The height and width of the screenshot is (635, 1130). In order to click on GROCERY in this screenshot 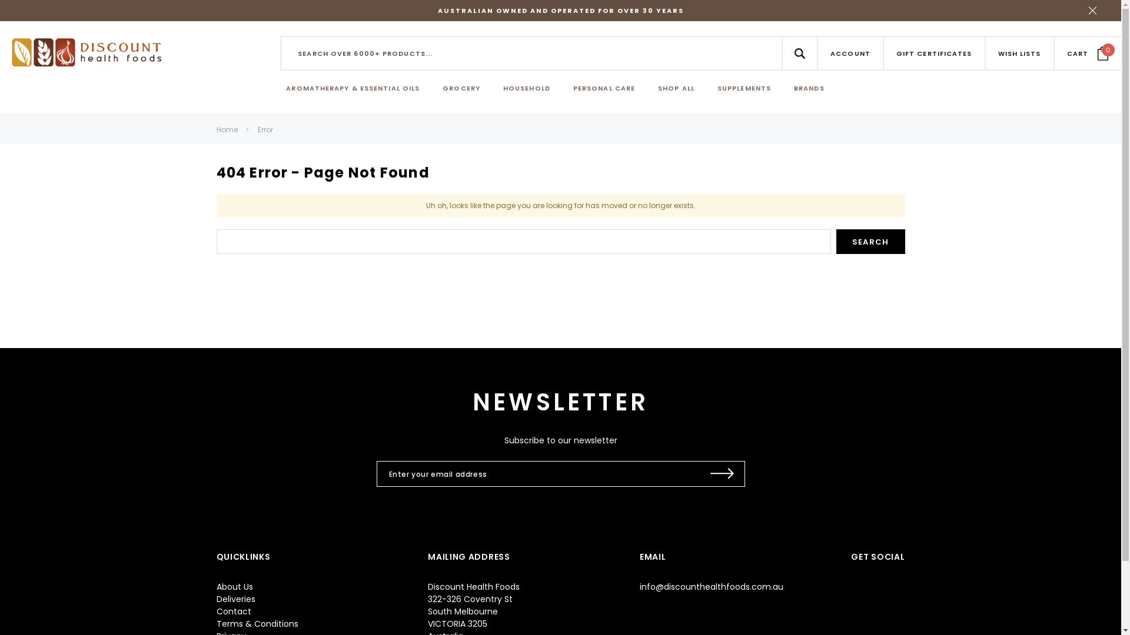, I will do `click(461, 89)`.